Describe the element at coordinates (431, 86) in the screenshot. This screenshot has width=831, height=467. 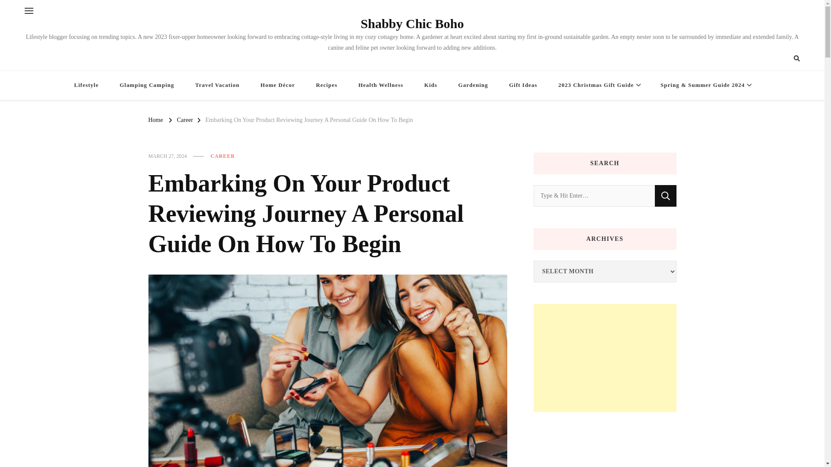
I see `Kids` at that location.